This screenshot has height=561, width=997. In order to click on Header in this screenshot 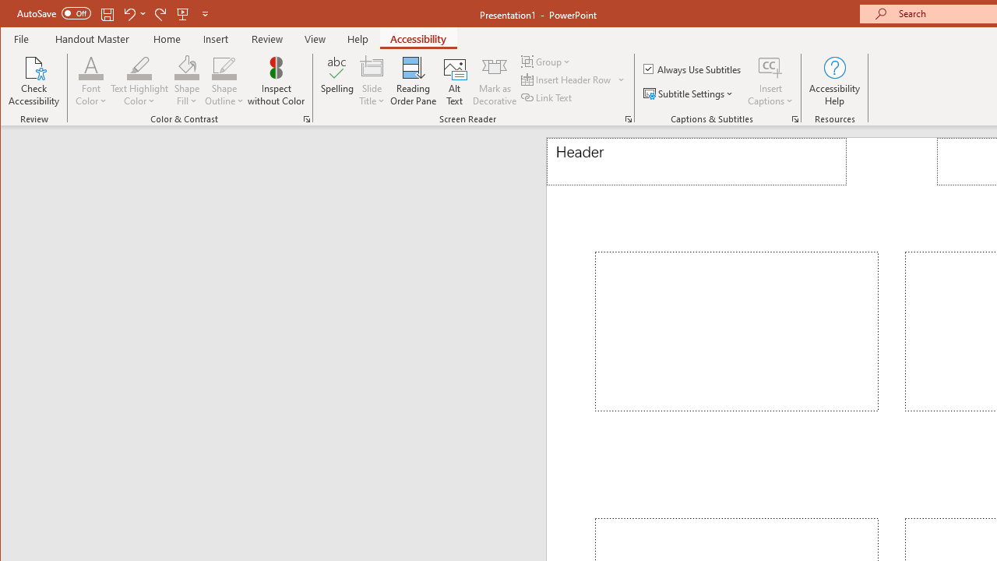, I will do `click(696, 162)`.